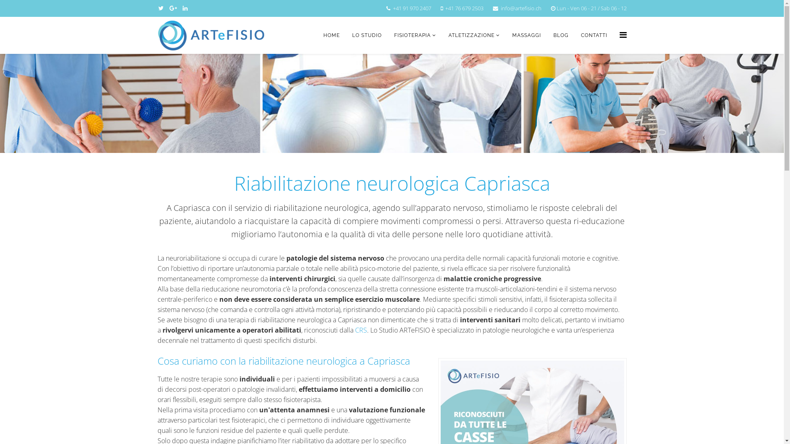  What do you see at coordinates (464, 8) in the screenshot?
I see `+41 76 679 2503` at bounding box center [464, 8].